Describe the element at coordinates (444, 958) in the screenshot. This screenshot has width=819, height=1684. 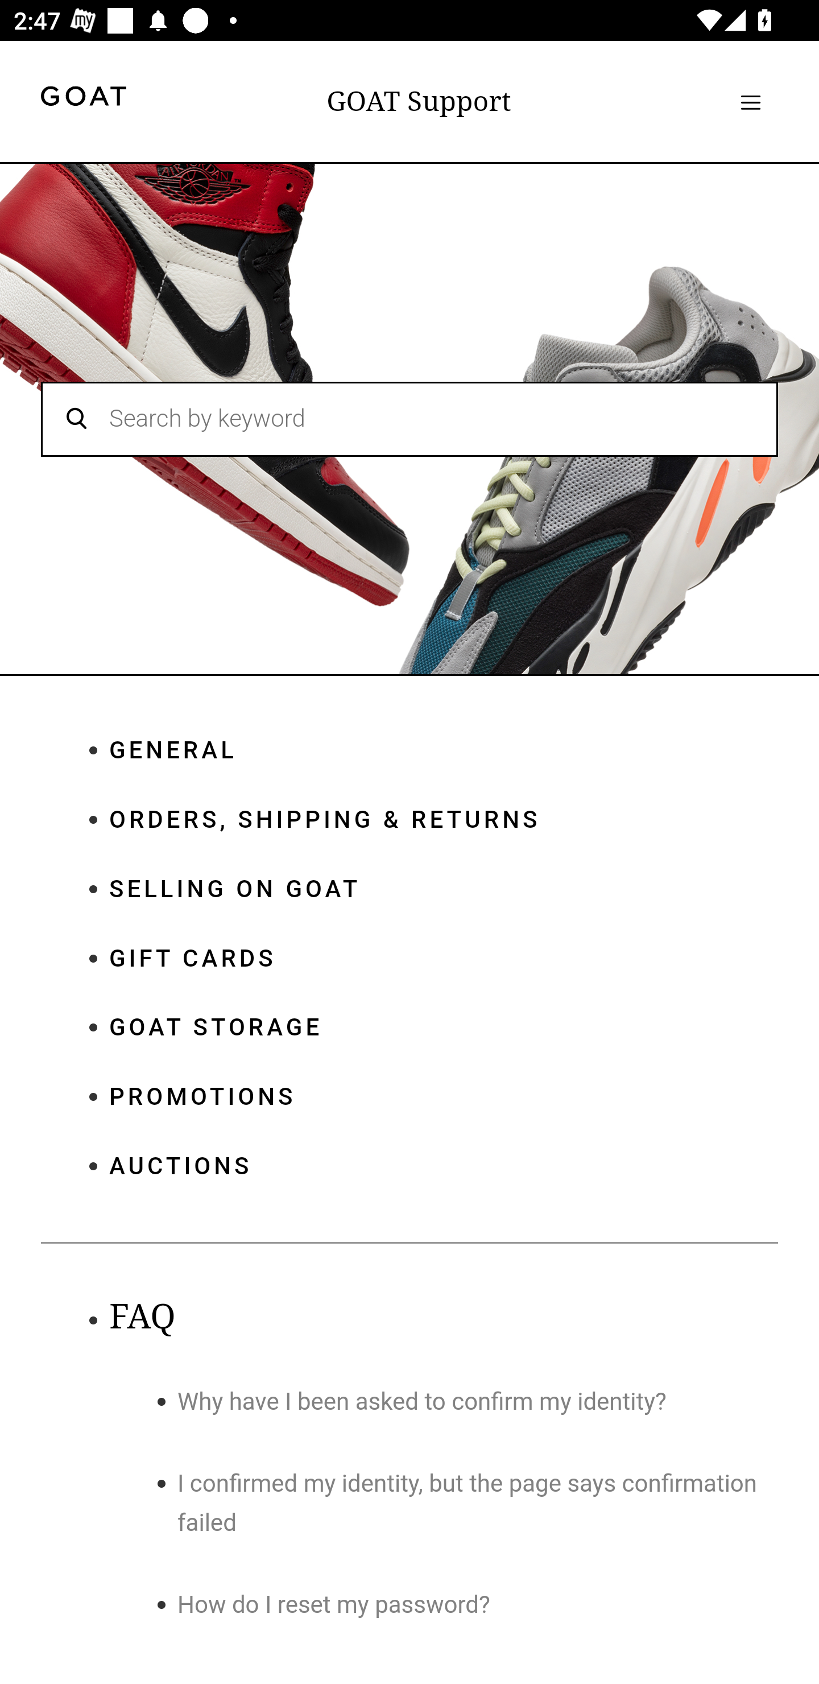
I see `GIFT CARDS` at that location.